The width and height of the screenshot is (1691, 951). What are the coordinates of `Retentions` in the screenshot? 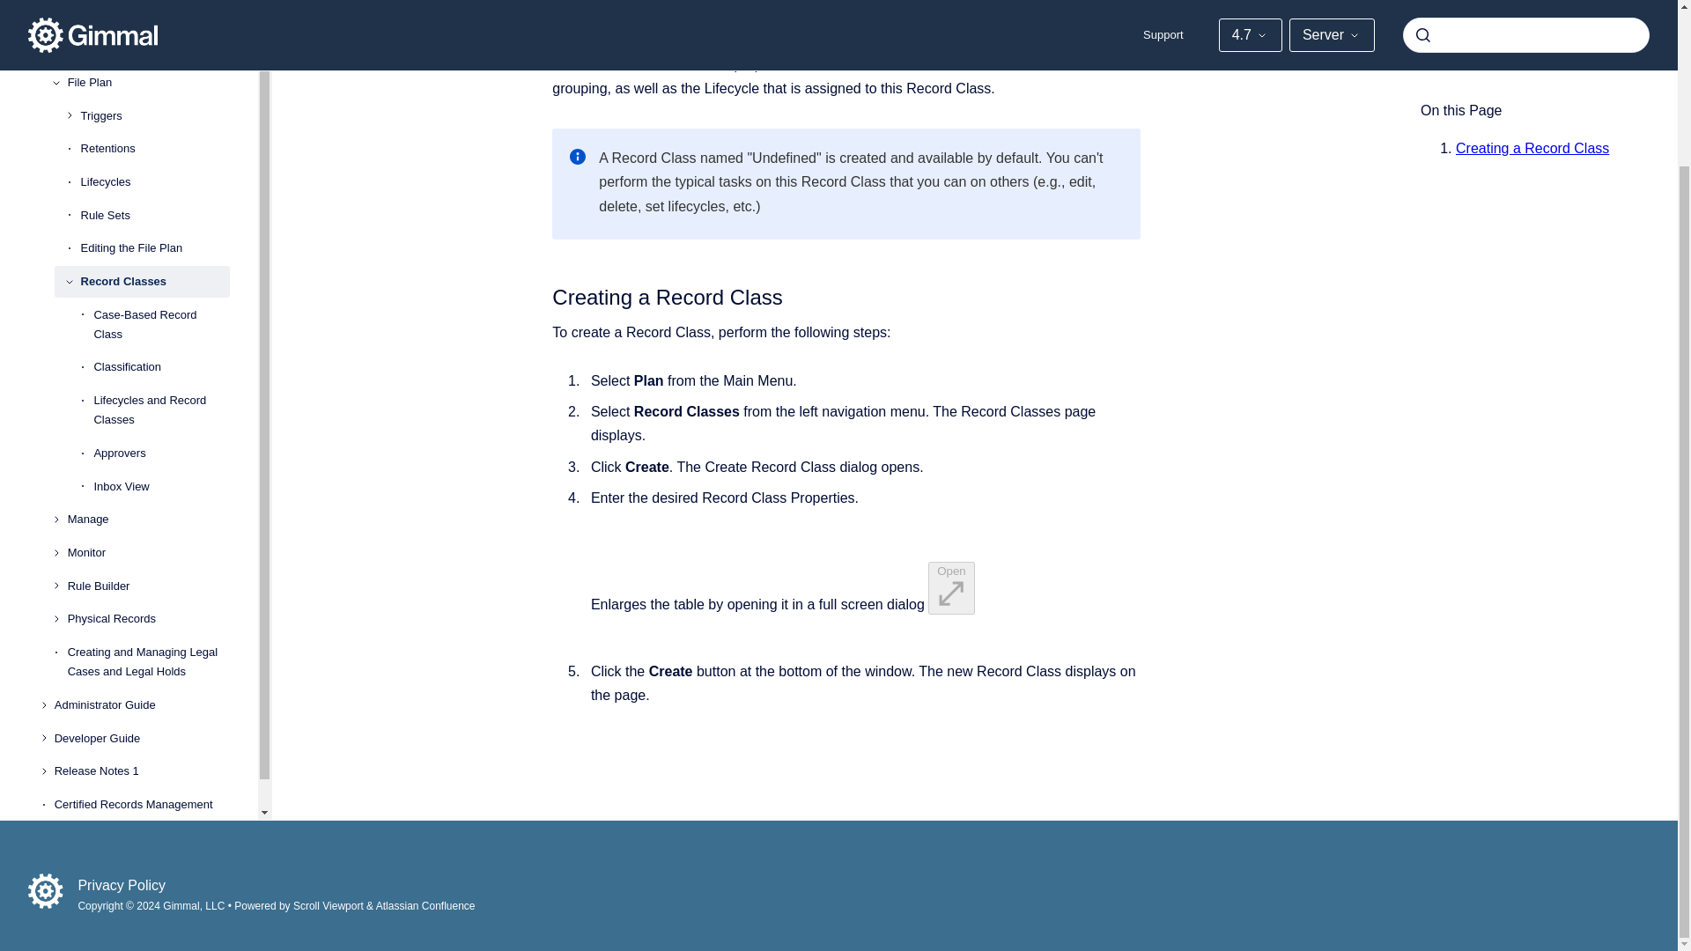 It's located at (155, 92).